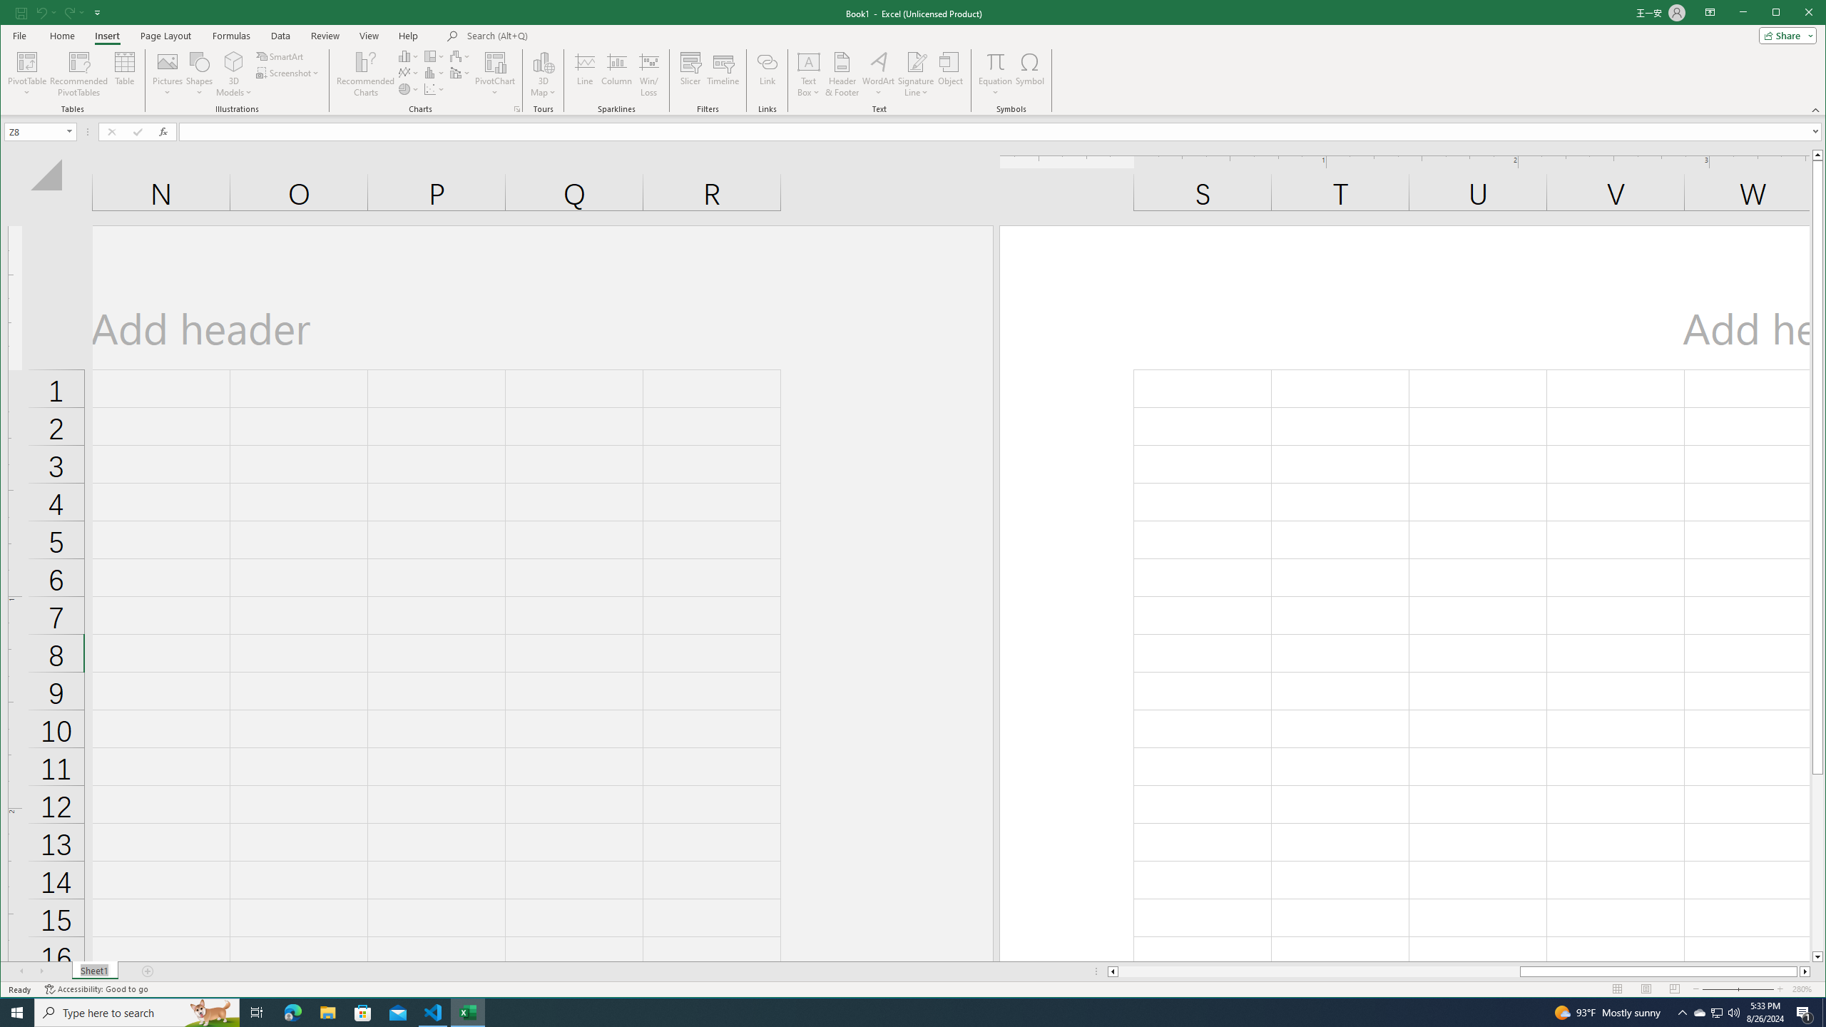 The image size is (1826, 1027). Describe the element at coordinates (17, 1013) in the screenshot. I see `Microsoft Edge` at that location.